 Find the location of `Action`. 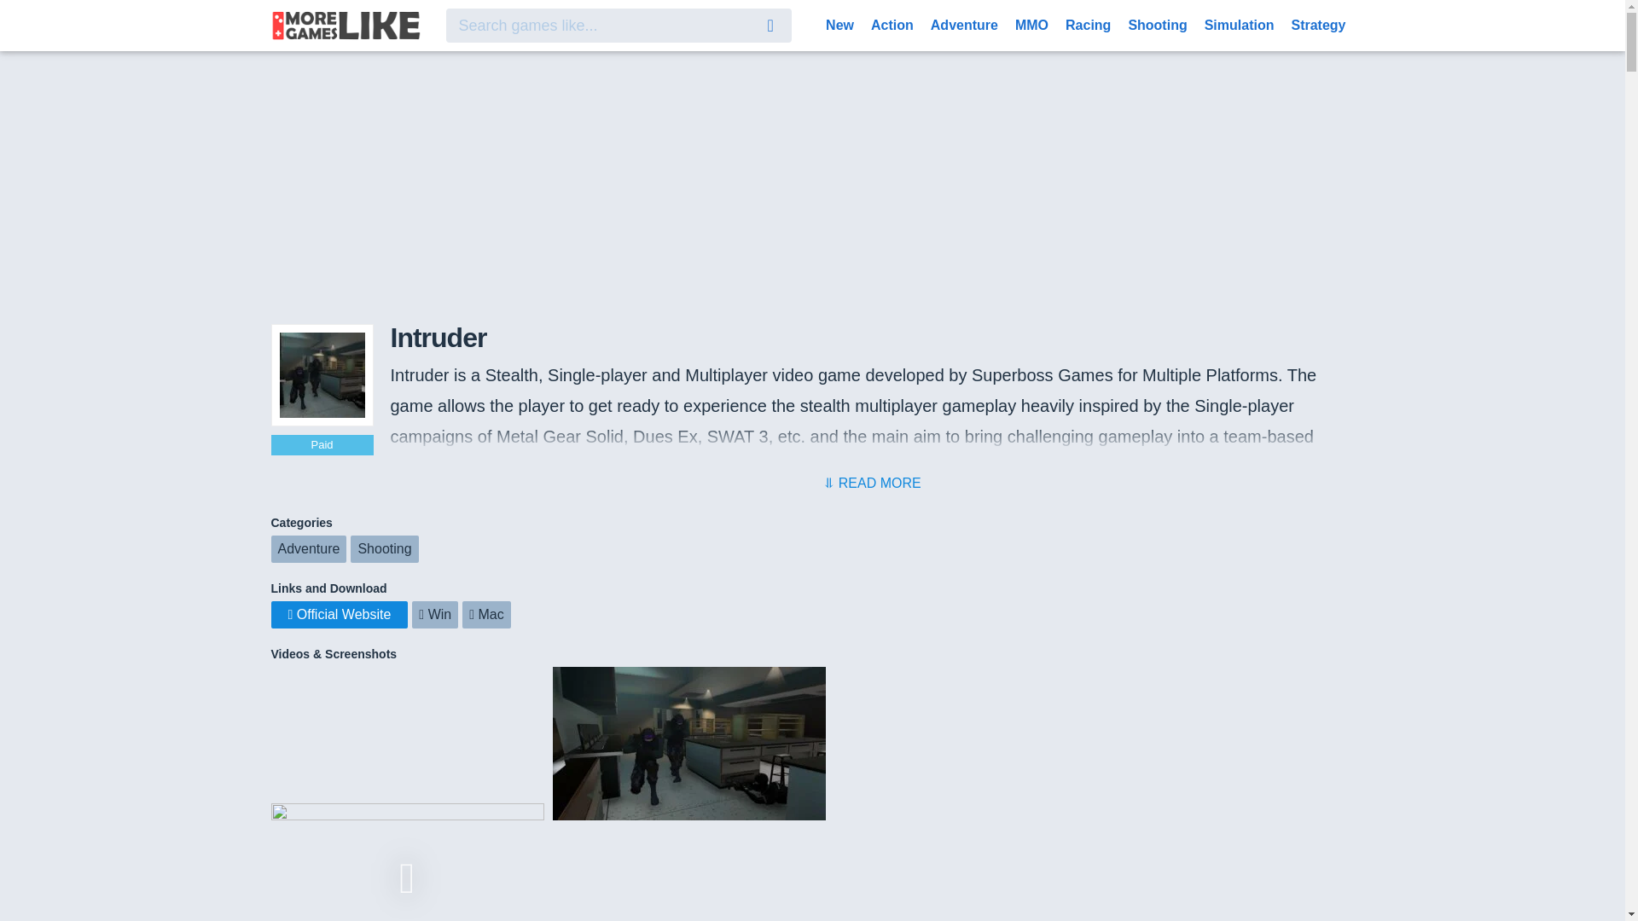

Action is located at coordinates (892, 24).